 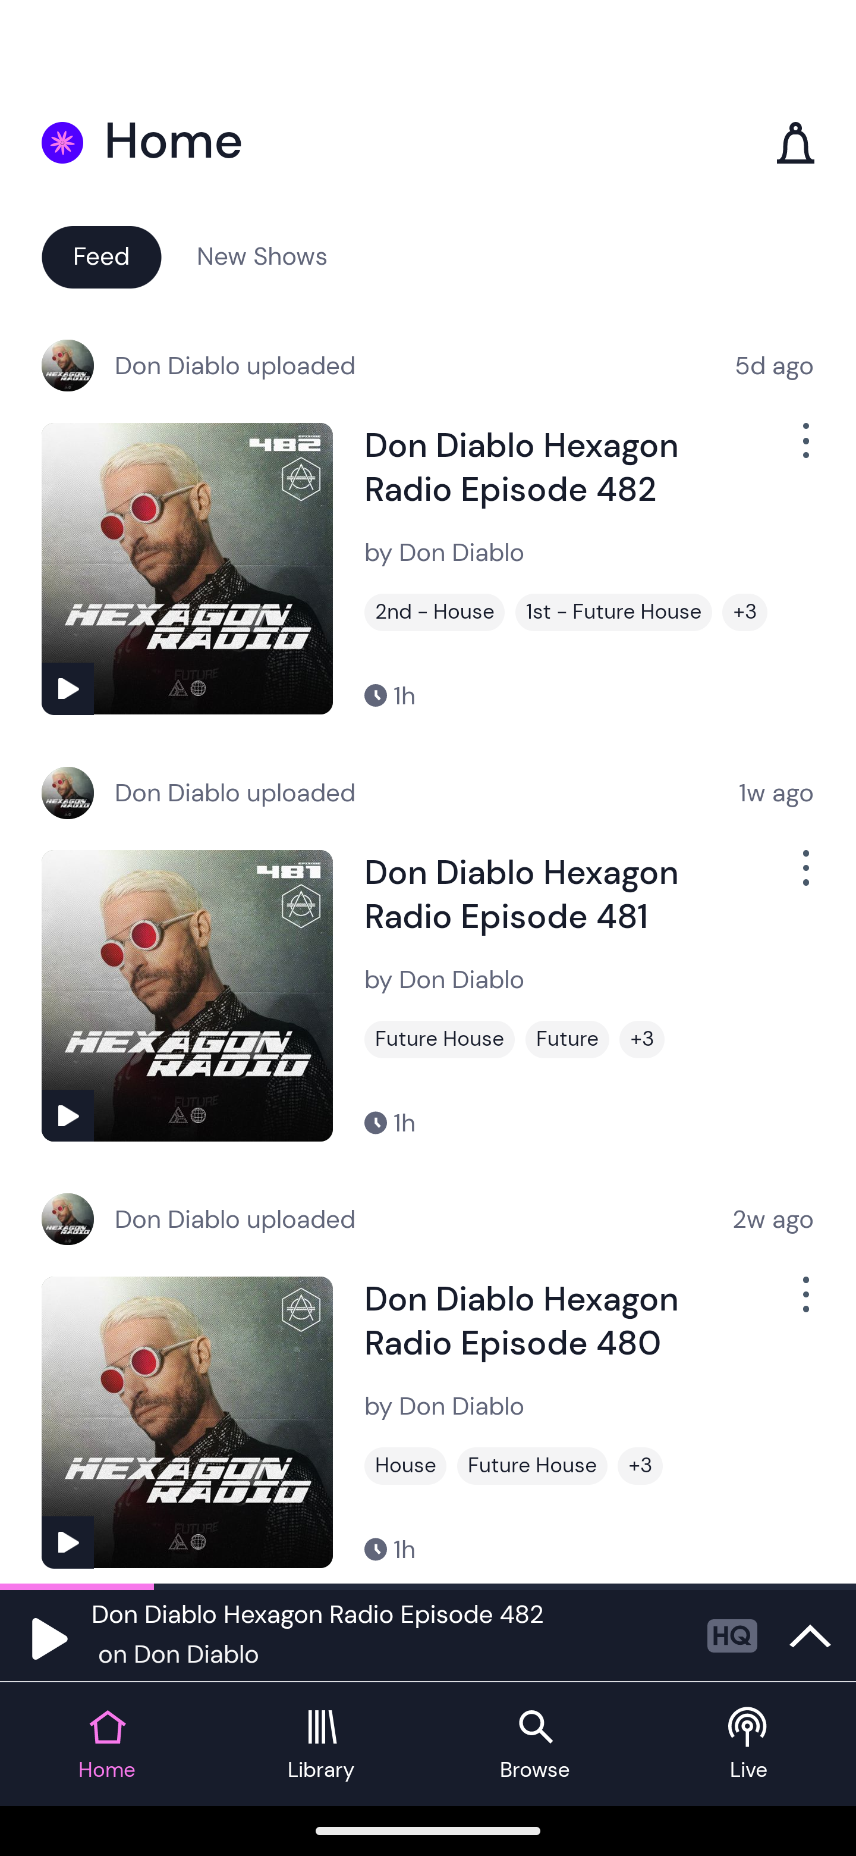 I want to click on Home tab Home, so click(x=107, y=1744).